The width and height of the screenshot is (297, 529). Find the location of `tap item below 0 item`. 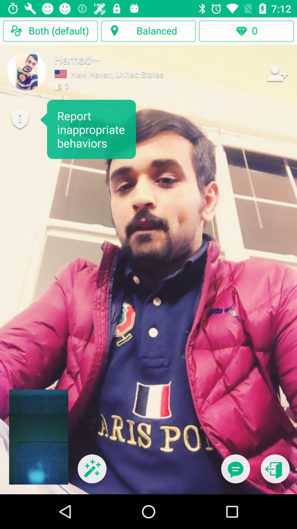

tap item below 0 item is located at coordinates (235, 472).